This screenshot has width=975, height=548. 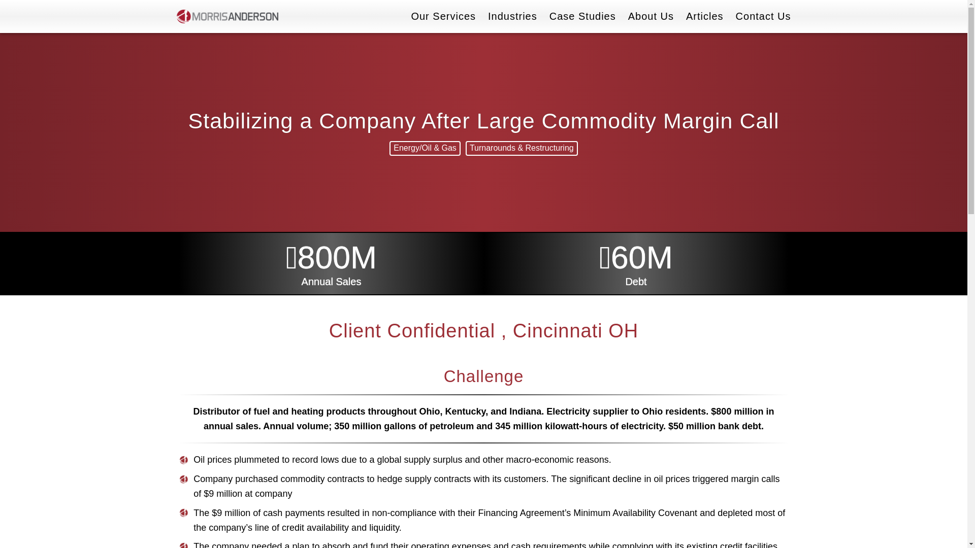 What do you see at coordinates (512, 16) in the screenshot?
I see `Industries` at bounding box center [512, 16].